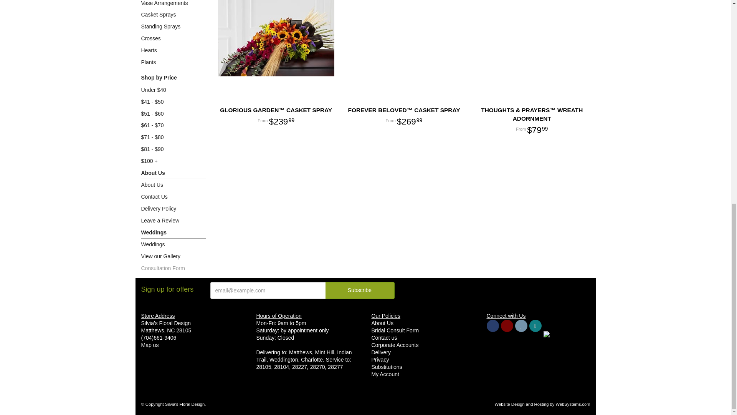 Image resolution: width=737 pixels, height=415 pixels. Describe the element at coordinates (360, 290) in the screenshot. I see `Subscribe` at that location.